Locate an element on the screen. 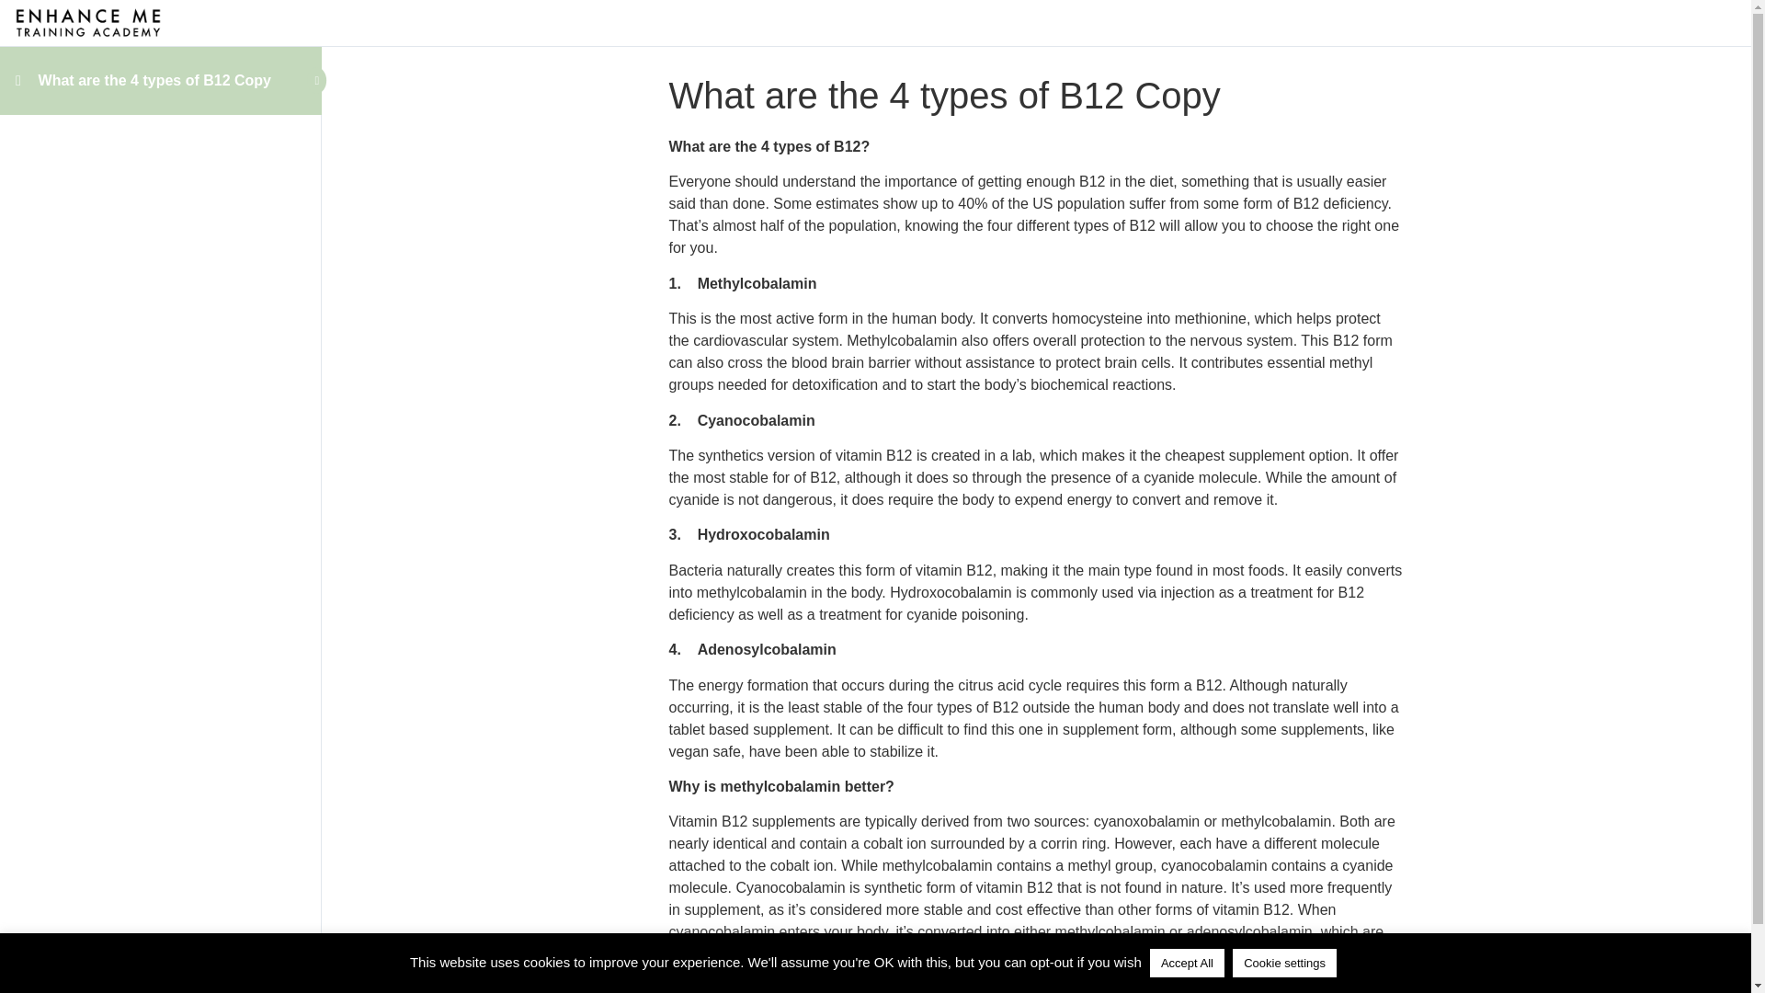 This screenshot has height=993, width=1765. What are the 4 types of B12 Copy is located at coordinates (154, 80).